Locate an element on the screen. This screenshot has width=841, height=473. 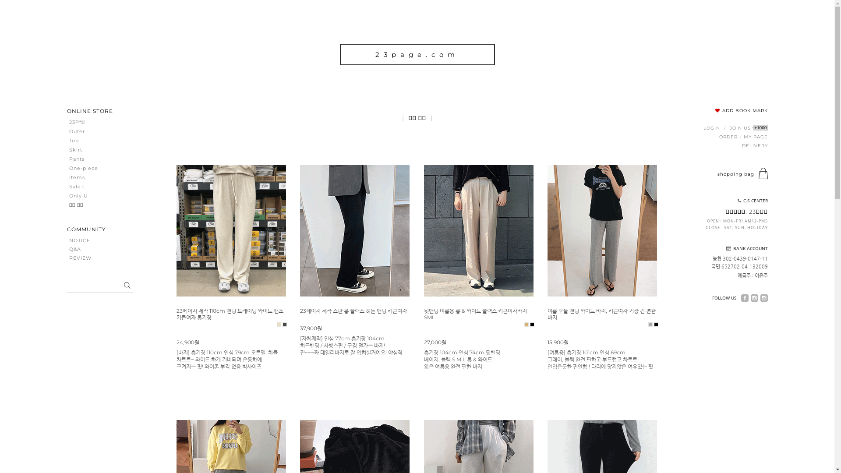
NOTICE is located at coordinates (80, 241).